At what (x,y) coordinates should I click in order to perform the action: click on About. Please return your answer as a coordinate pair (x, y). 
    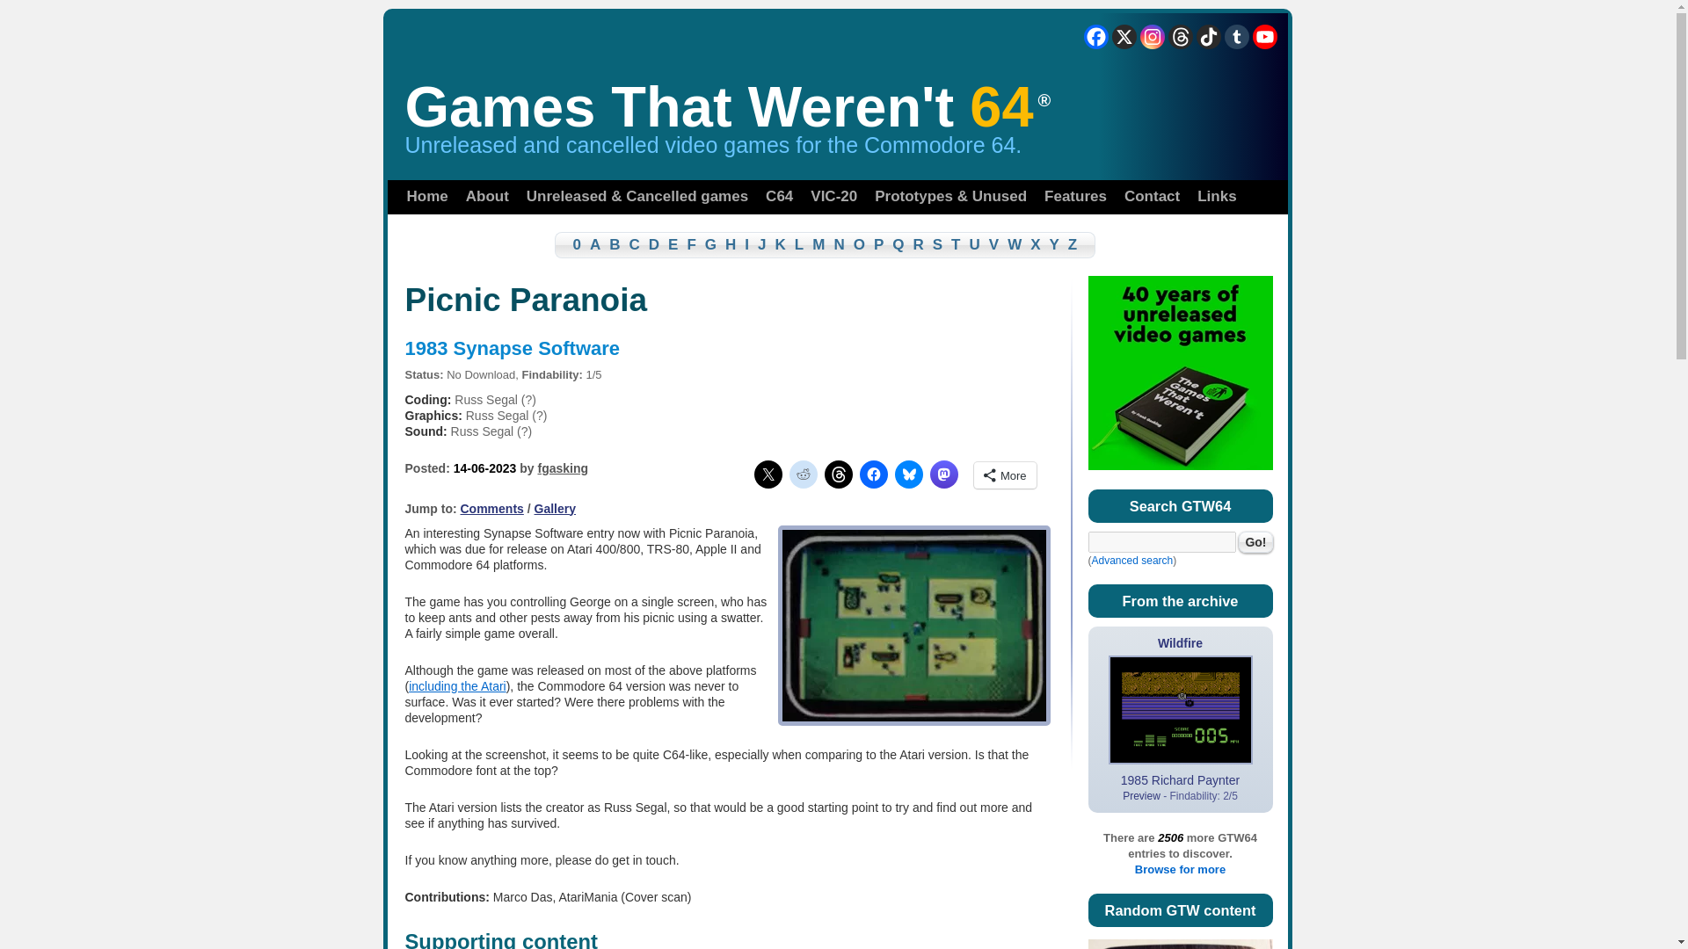
    Looking at the image, I should click on (487, 197).